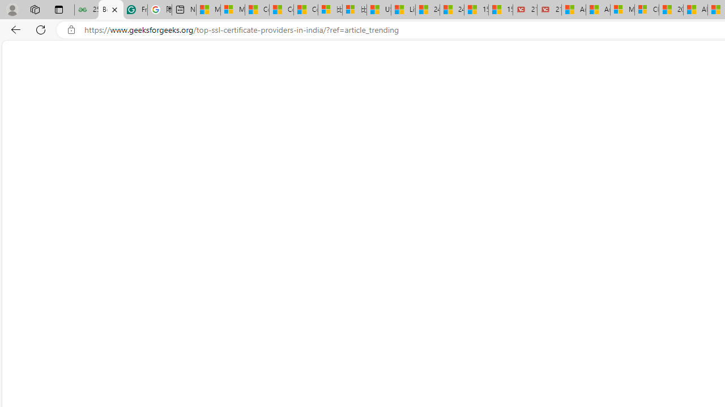 Image resolution: width=725 pixels, height=407 pixels. What do you see at coordinates (590, 80) in the screenshot?
I see `ChatGPT Tutorial` at bounding box center [590, 80].